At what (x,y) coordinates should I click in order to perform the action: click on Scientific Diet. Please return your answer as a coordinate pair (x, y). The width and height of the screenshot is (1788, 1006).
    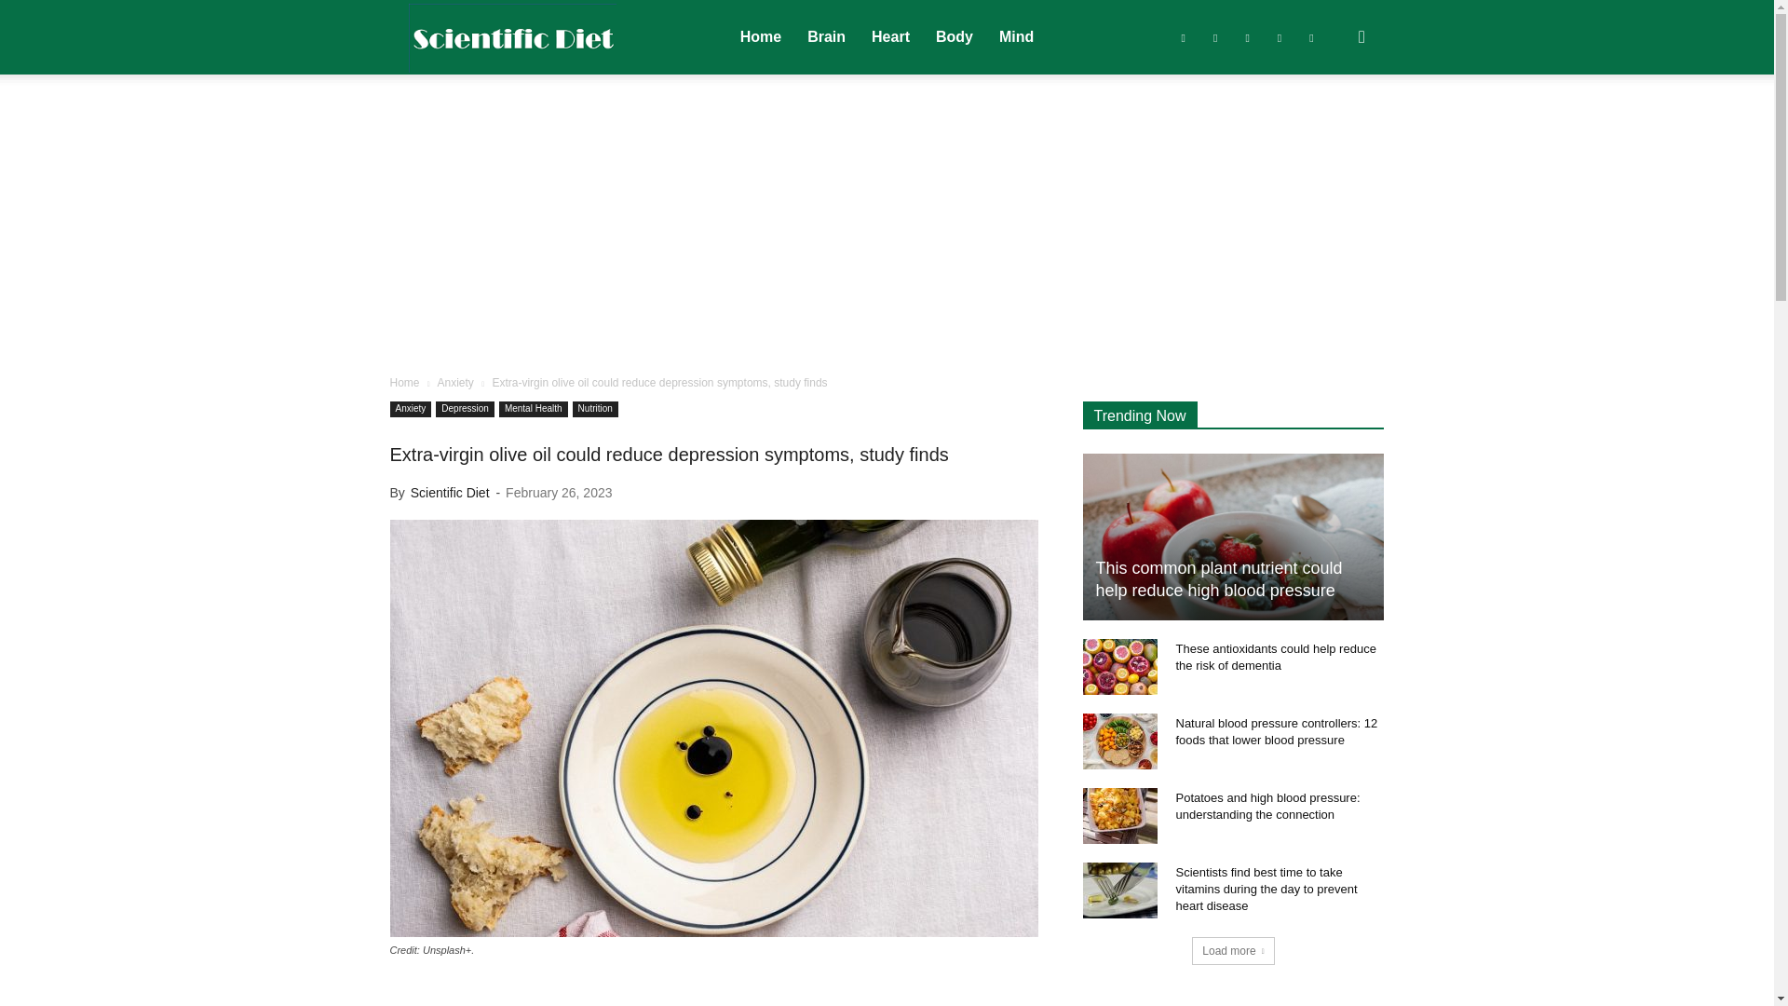
    Looking at the image, I should click on (512, 38).